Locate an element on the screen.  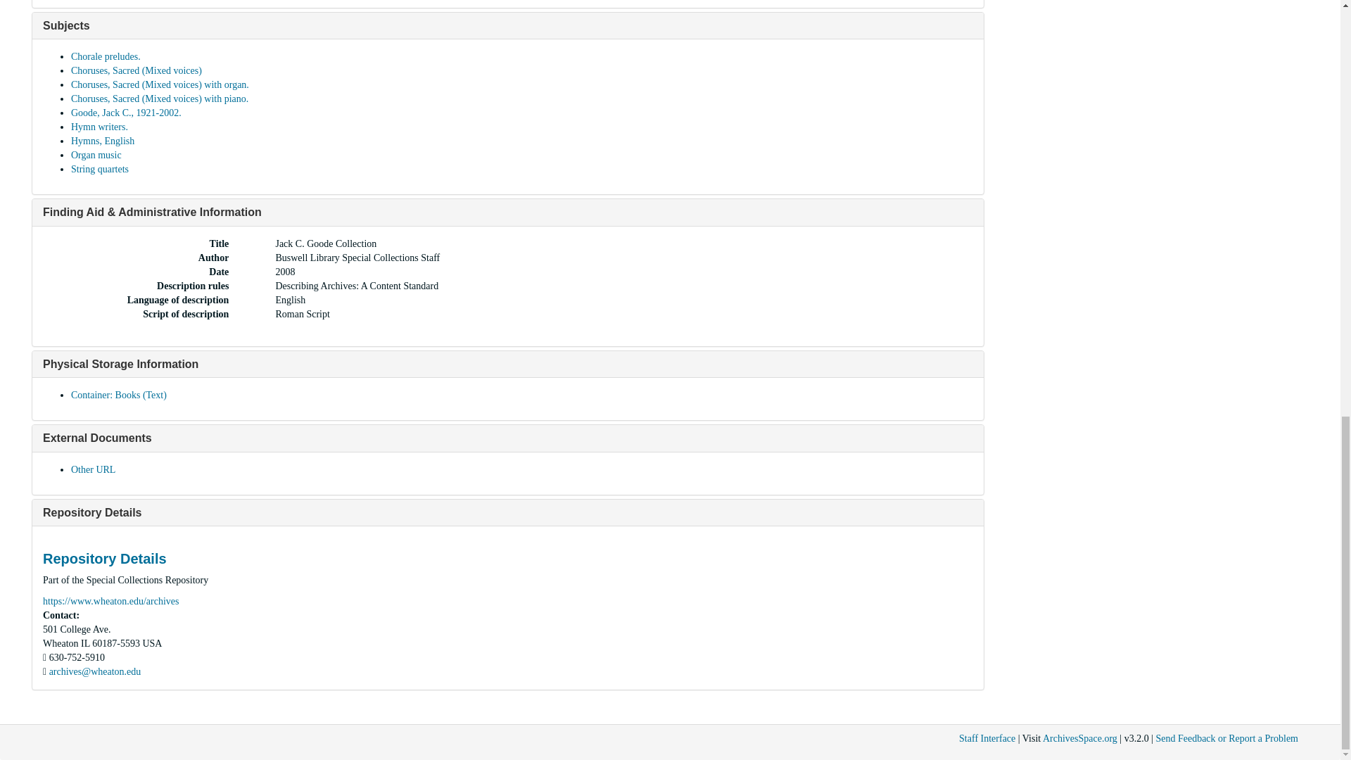
External Documents is located at coordinates (97, 438).